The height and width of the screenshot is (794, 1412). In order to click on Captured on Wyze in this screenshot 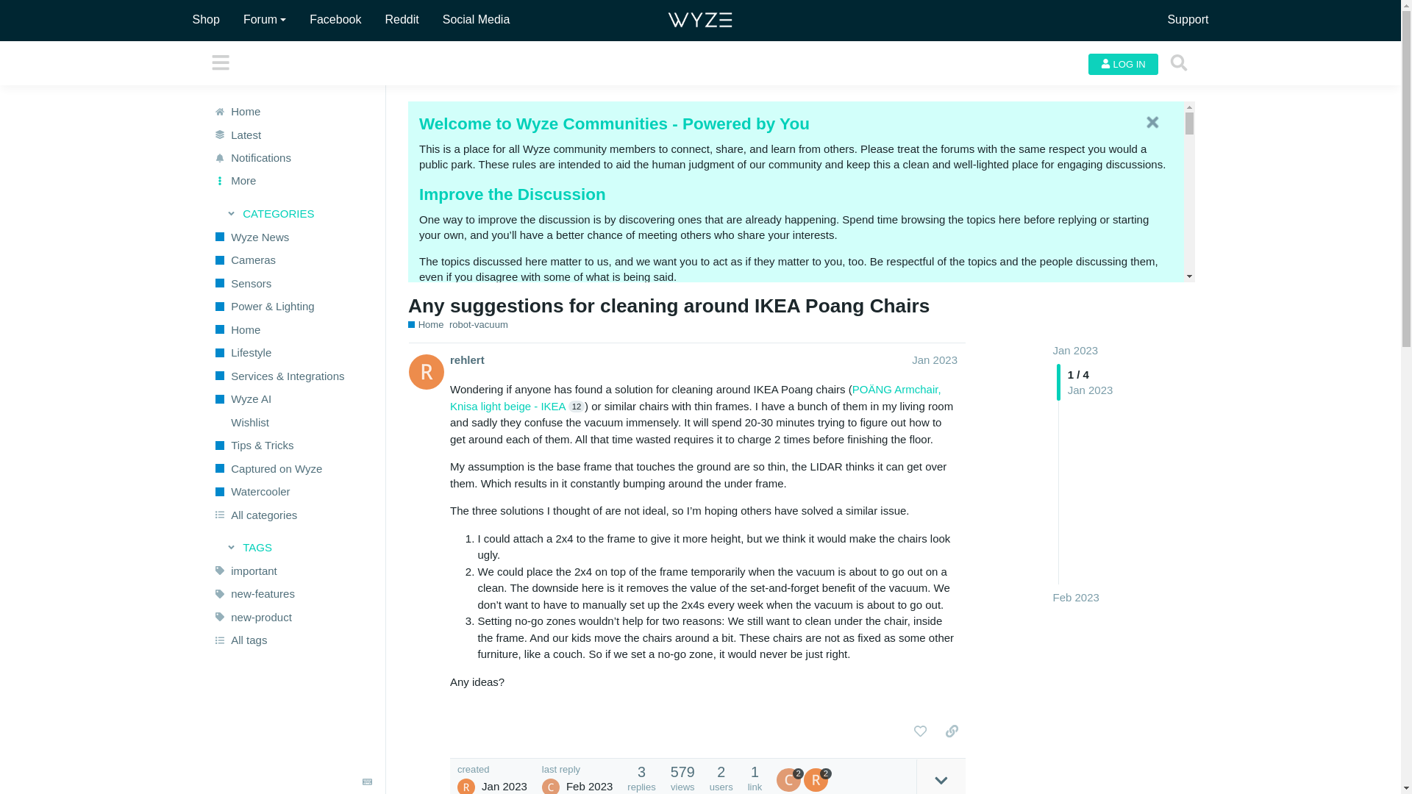, I will do `click(292, 468)`.